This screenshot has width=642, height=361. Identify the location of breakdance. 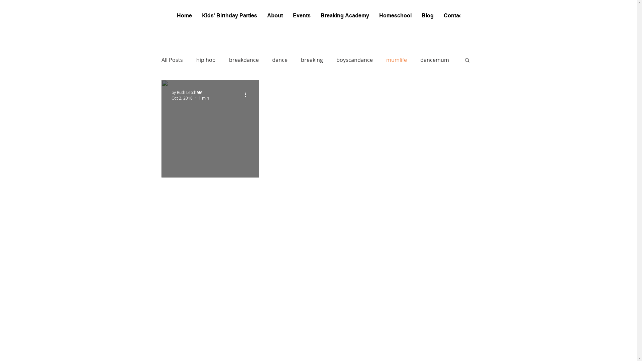
(243, 60).